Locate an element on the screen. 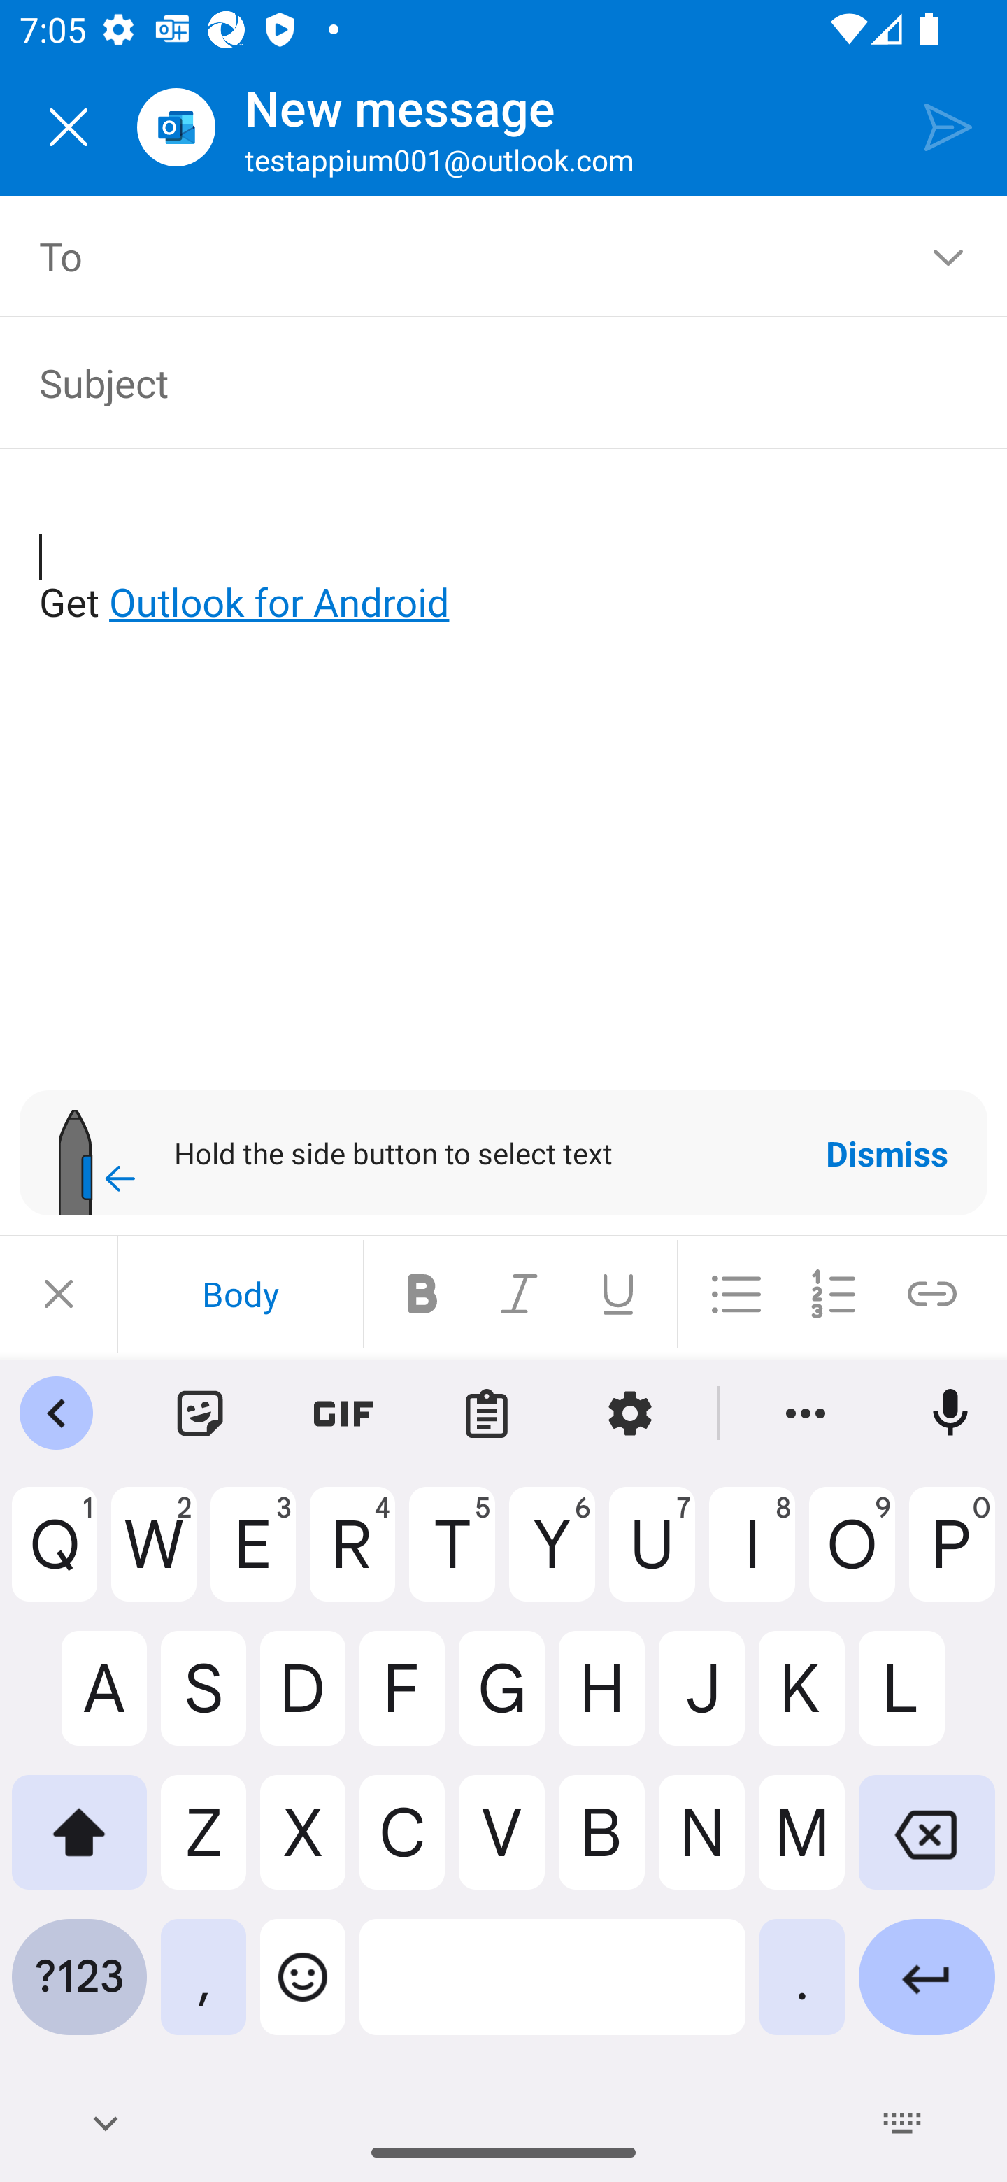  Italics is located at coordinates (520, 1294).